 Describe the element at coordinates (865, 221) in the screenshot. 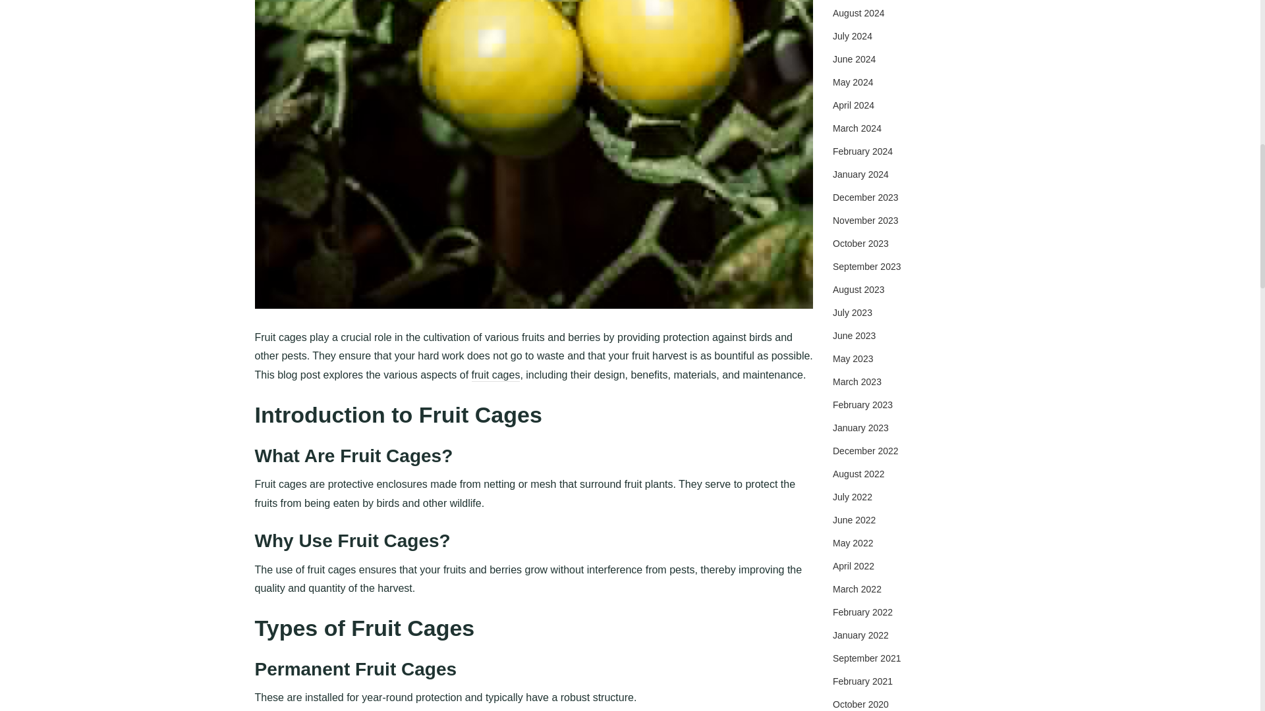

I see `November 2023` at that location.